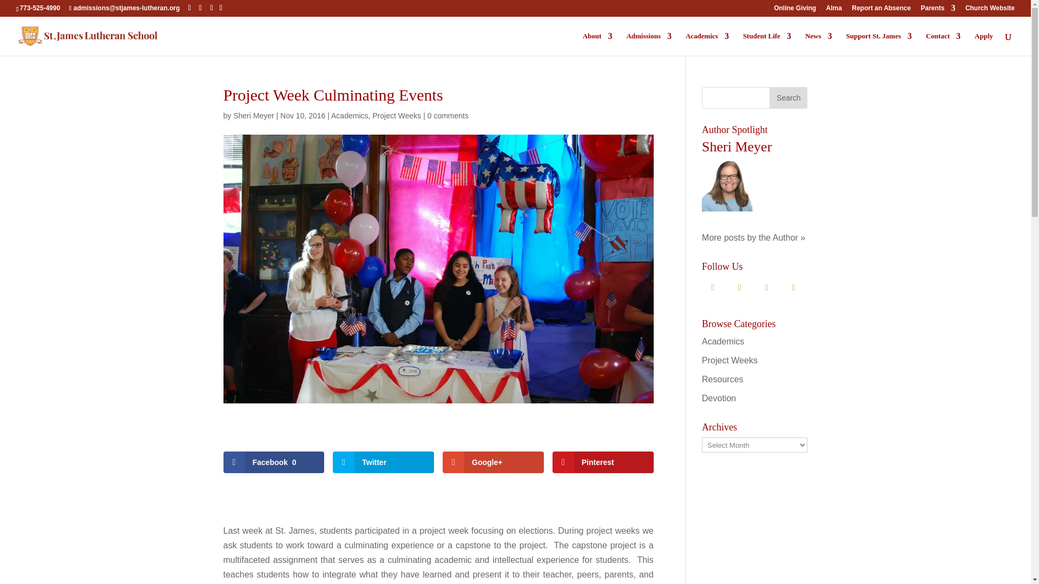  I want to click on Alma, so click(833, 10).